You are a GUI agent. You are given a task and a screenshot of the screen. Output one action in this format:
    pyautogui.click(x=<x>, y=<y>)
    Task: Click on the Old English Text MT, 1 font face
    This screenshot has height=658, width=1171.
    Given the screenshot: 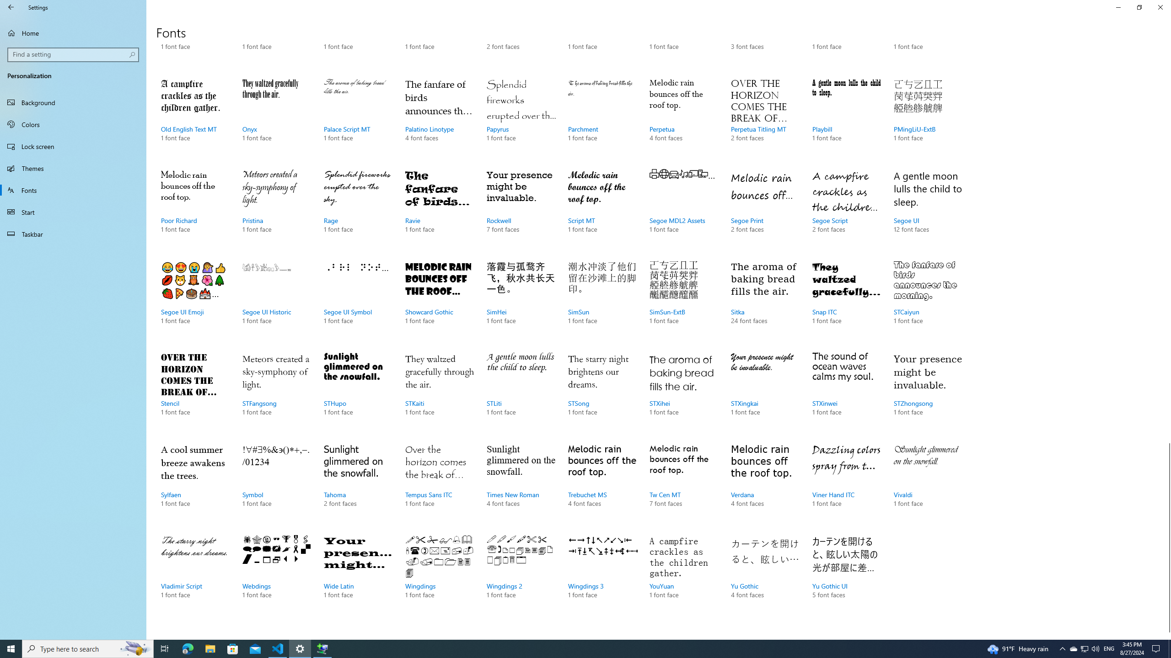 What is the action you would take?
    pyautogui.click(x=195, y=119)
    